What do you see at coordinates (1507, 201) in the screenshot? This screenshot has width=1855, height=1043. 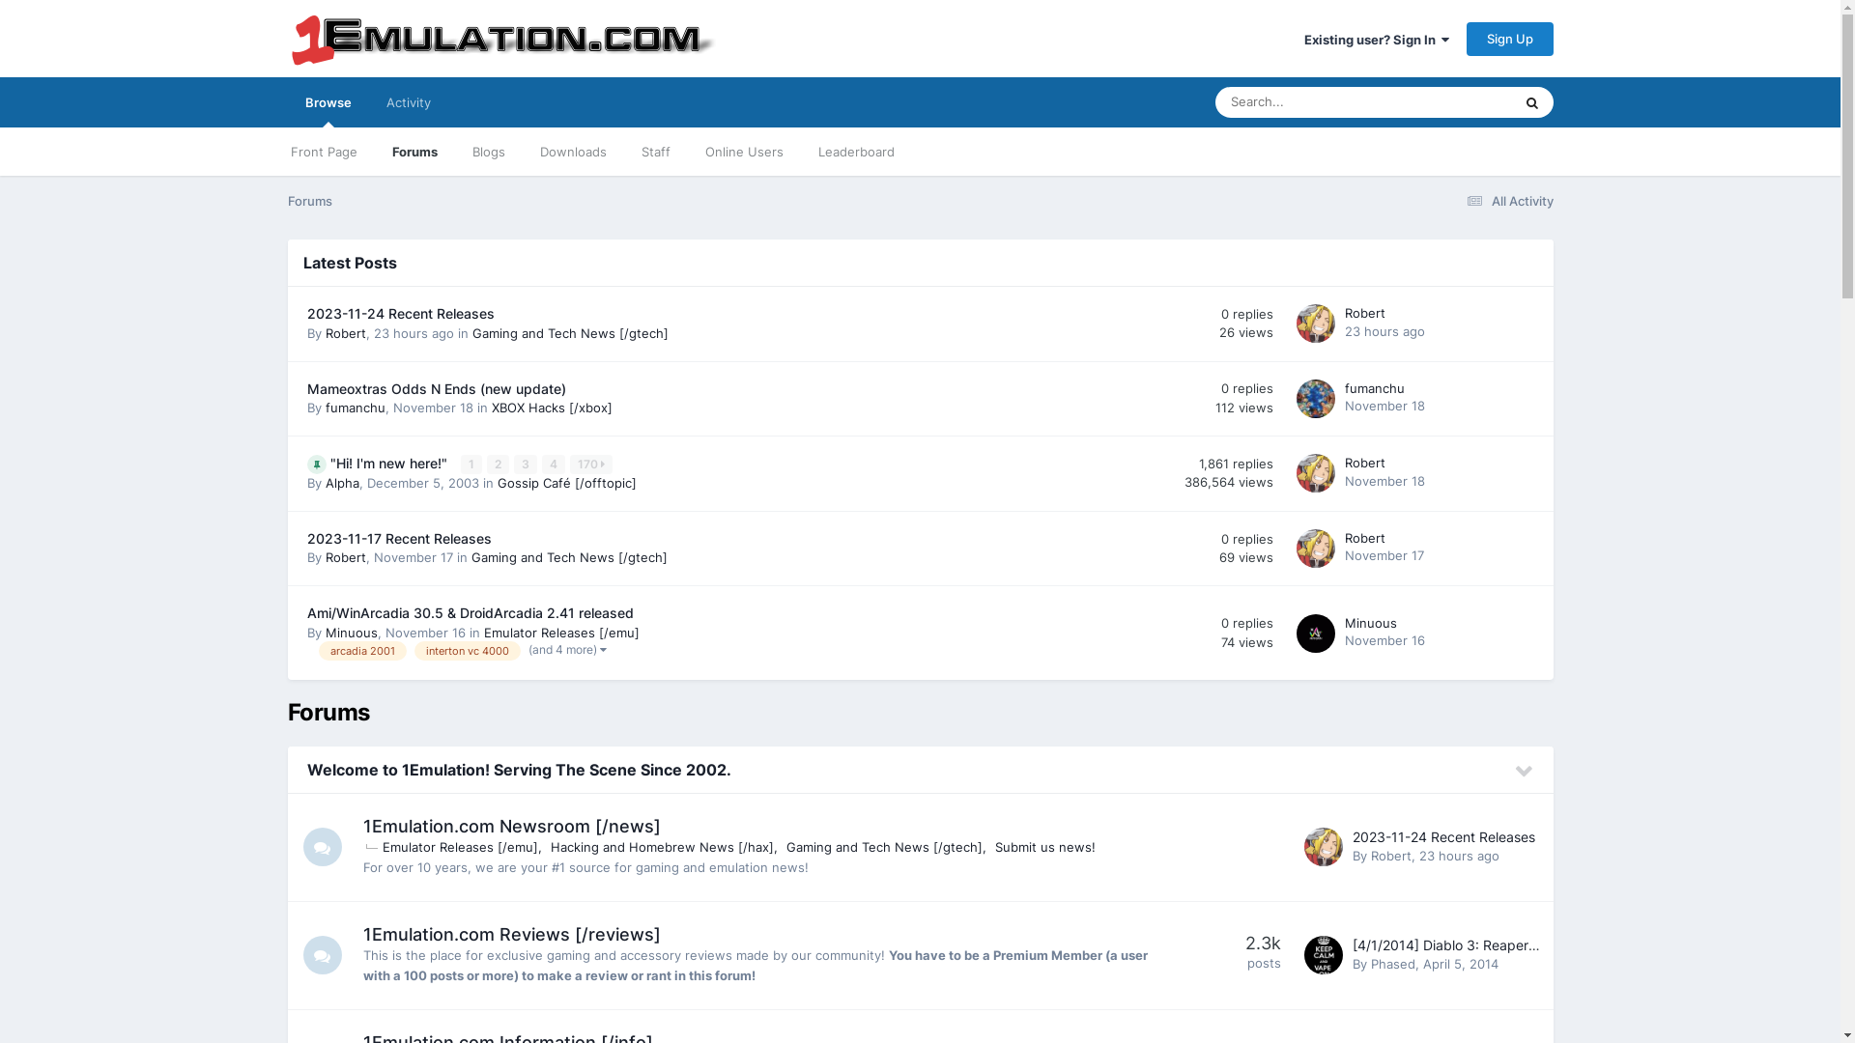 I see `All Activity` at bounding box center [1507, 201].